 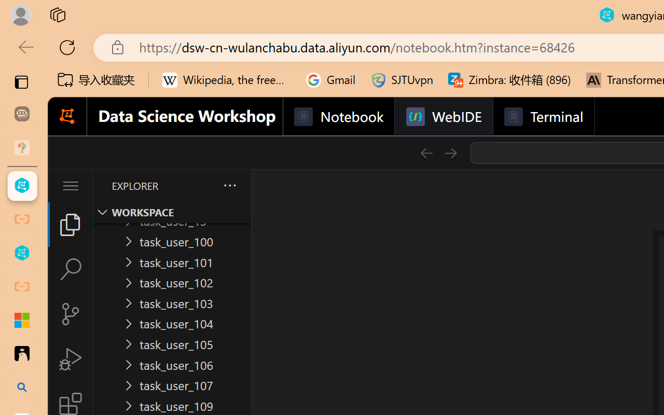 I want to click on Terminal, so click(x=543, y=117).